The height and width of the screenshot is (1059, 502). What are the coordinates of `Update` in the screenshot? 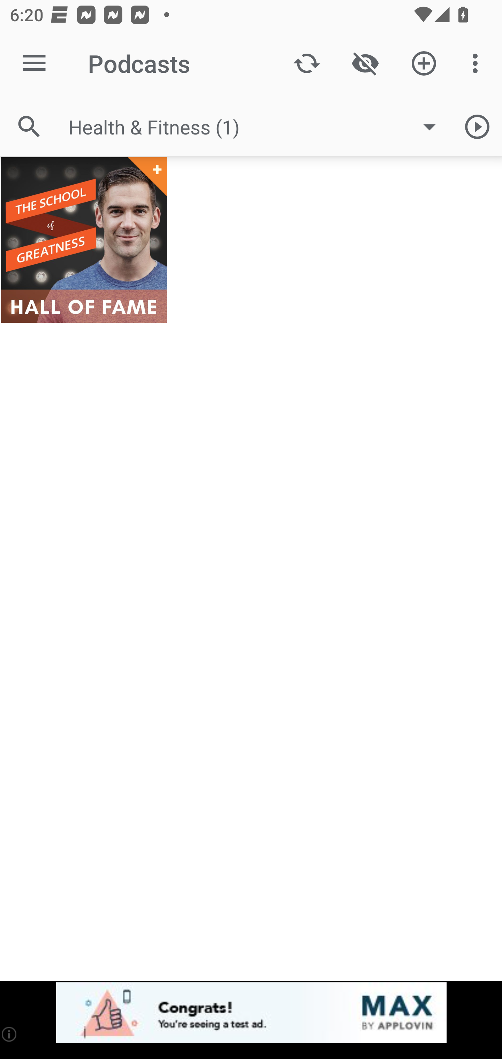 It's located at (307, 63).